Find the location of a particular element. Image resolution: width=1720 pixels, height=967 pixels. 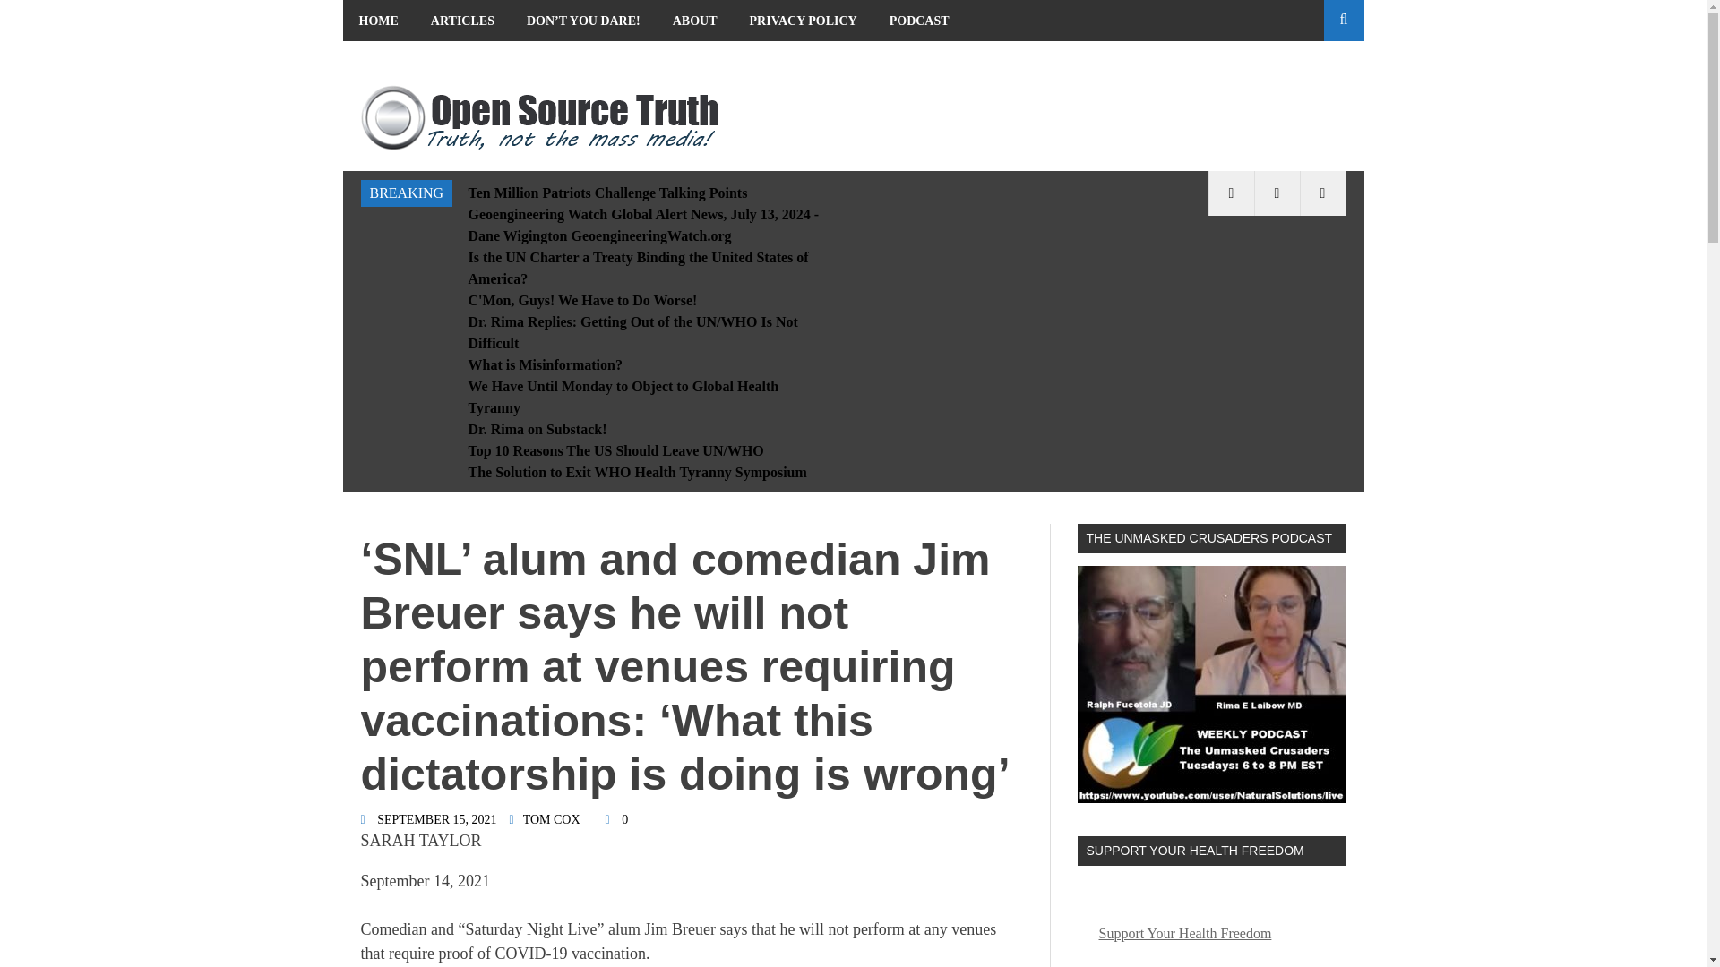

What is Misinformation? is located at coordinates (545, 364).